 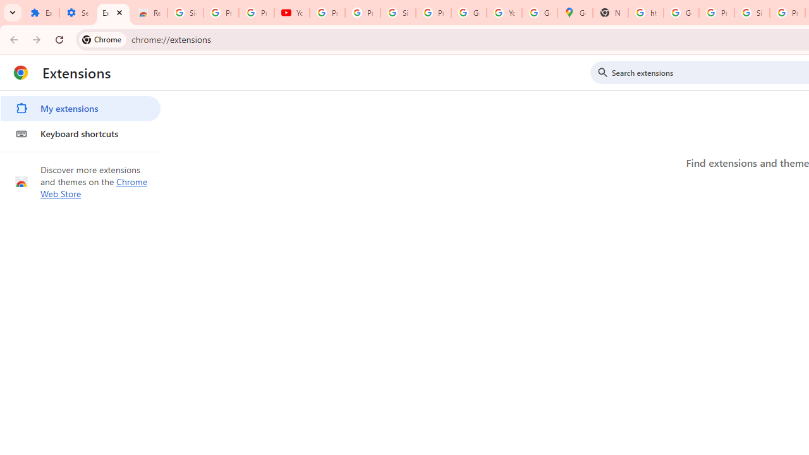 What do you see at coordinates (292, 13) in the screenshot?
I see `YouTube` at bounding box center [292, 13].